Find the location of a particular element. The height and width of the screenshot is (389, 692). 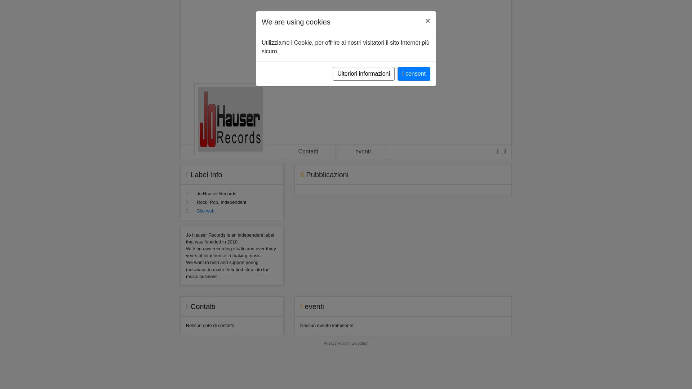

Privacy Policy is located at coordinates (336, 343).